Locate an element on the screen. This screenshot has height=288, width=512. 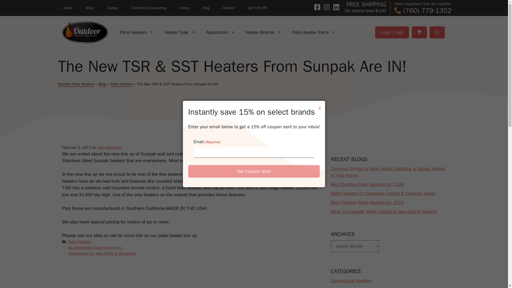
Heater Brands is located at coordinates (263, 32).